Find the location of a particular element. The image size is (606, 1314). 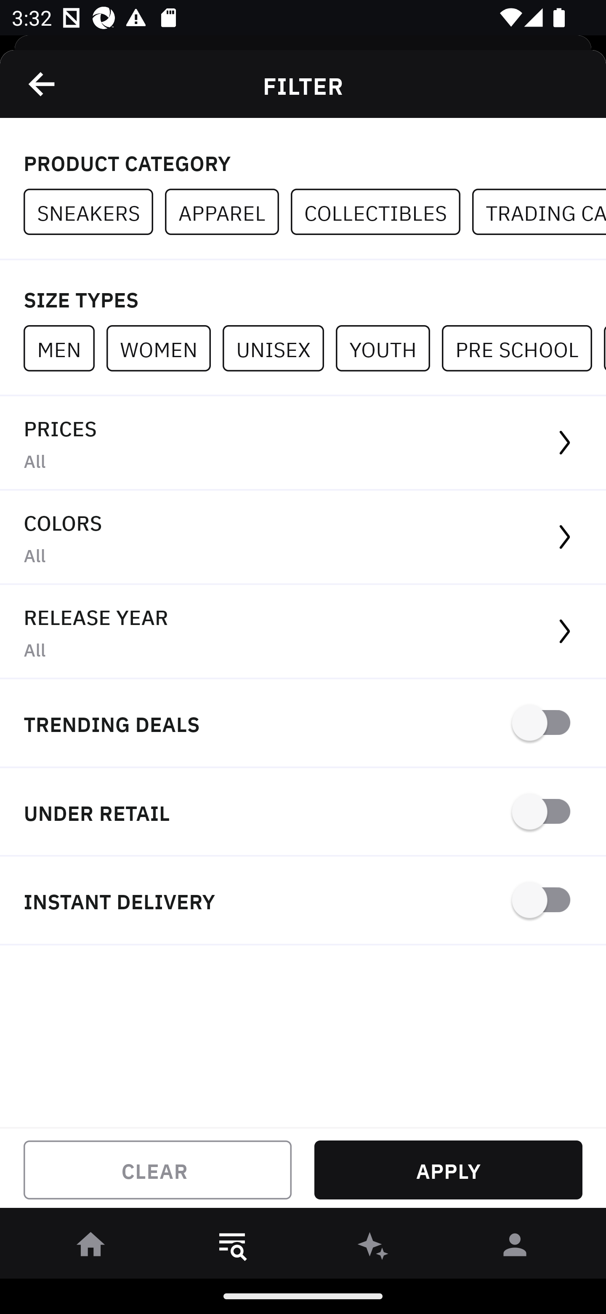

COLLECTIBLES is located at coordinates (381, 212).